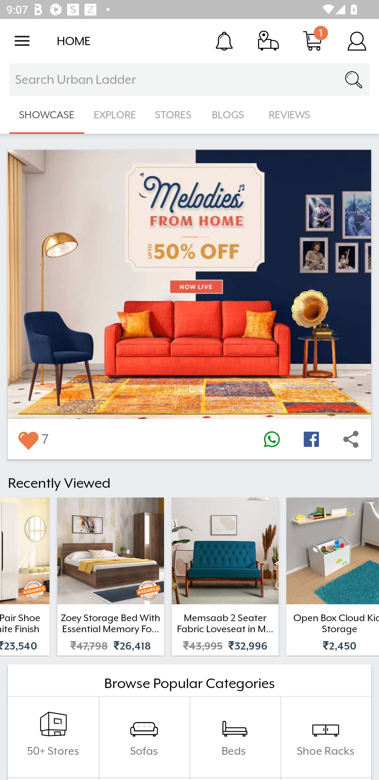  Describe the element at coordinates (357, 41) in the screenshot. I see `Account Details` at that location.